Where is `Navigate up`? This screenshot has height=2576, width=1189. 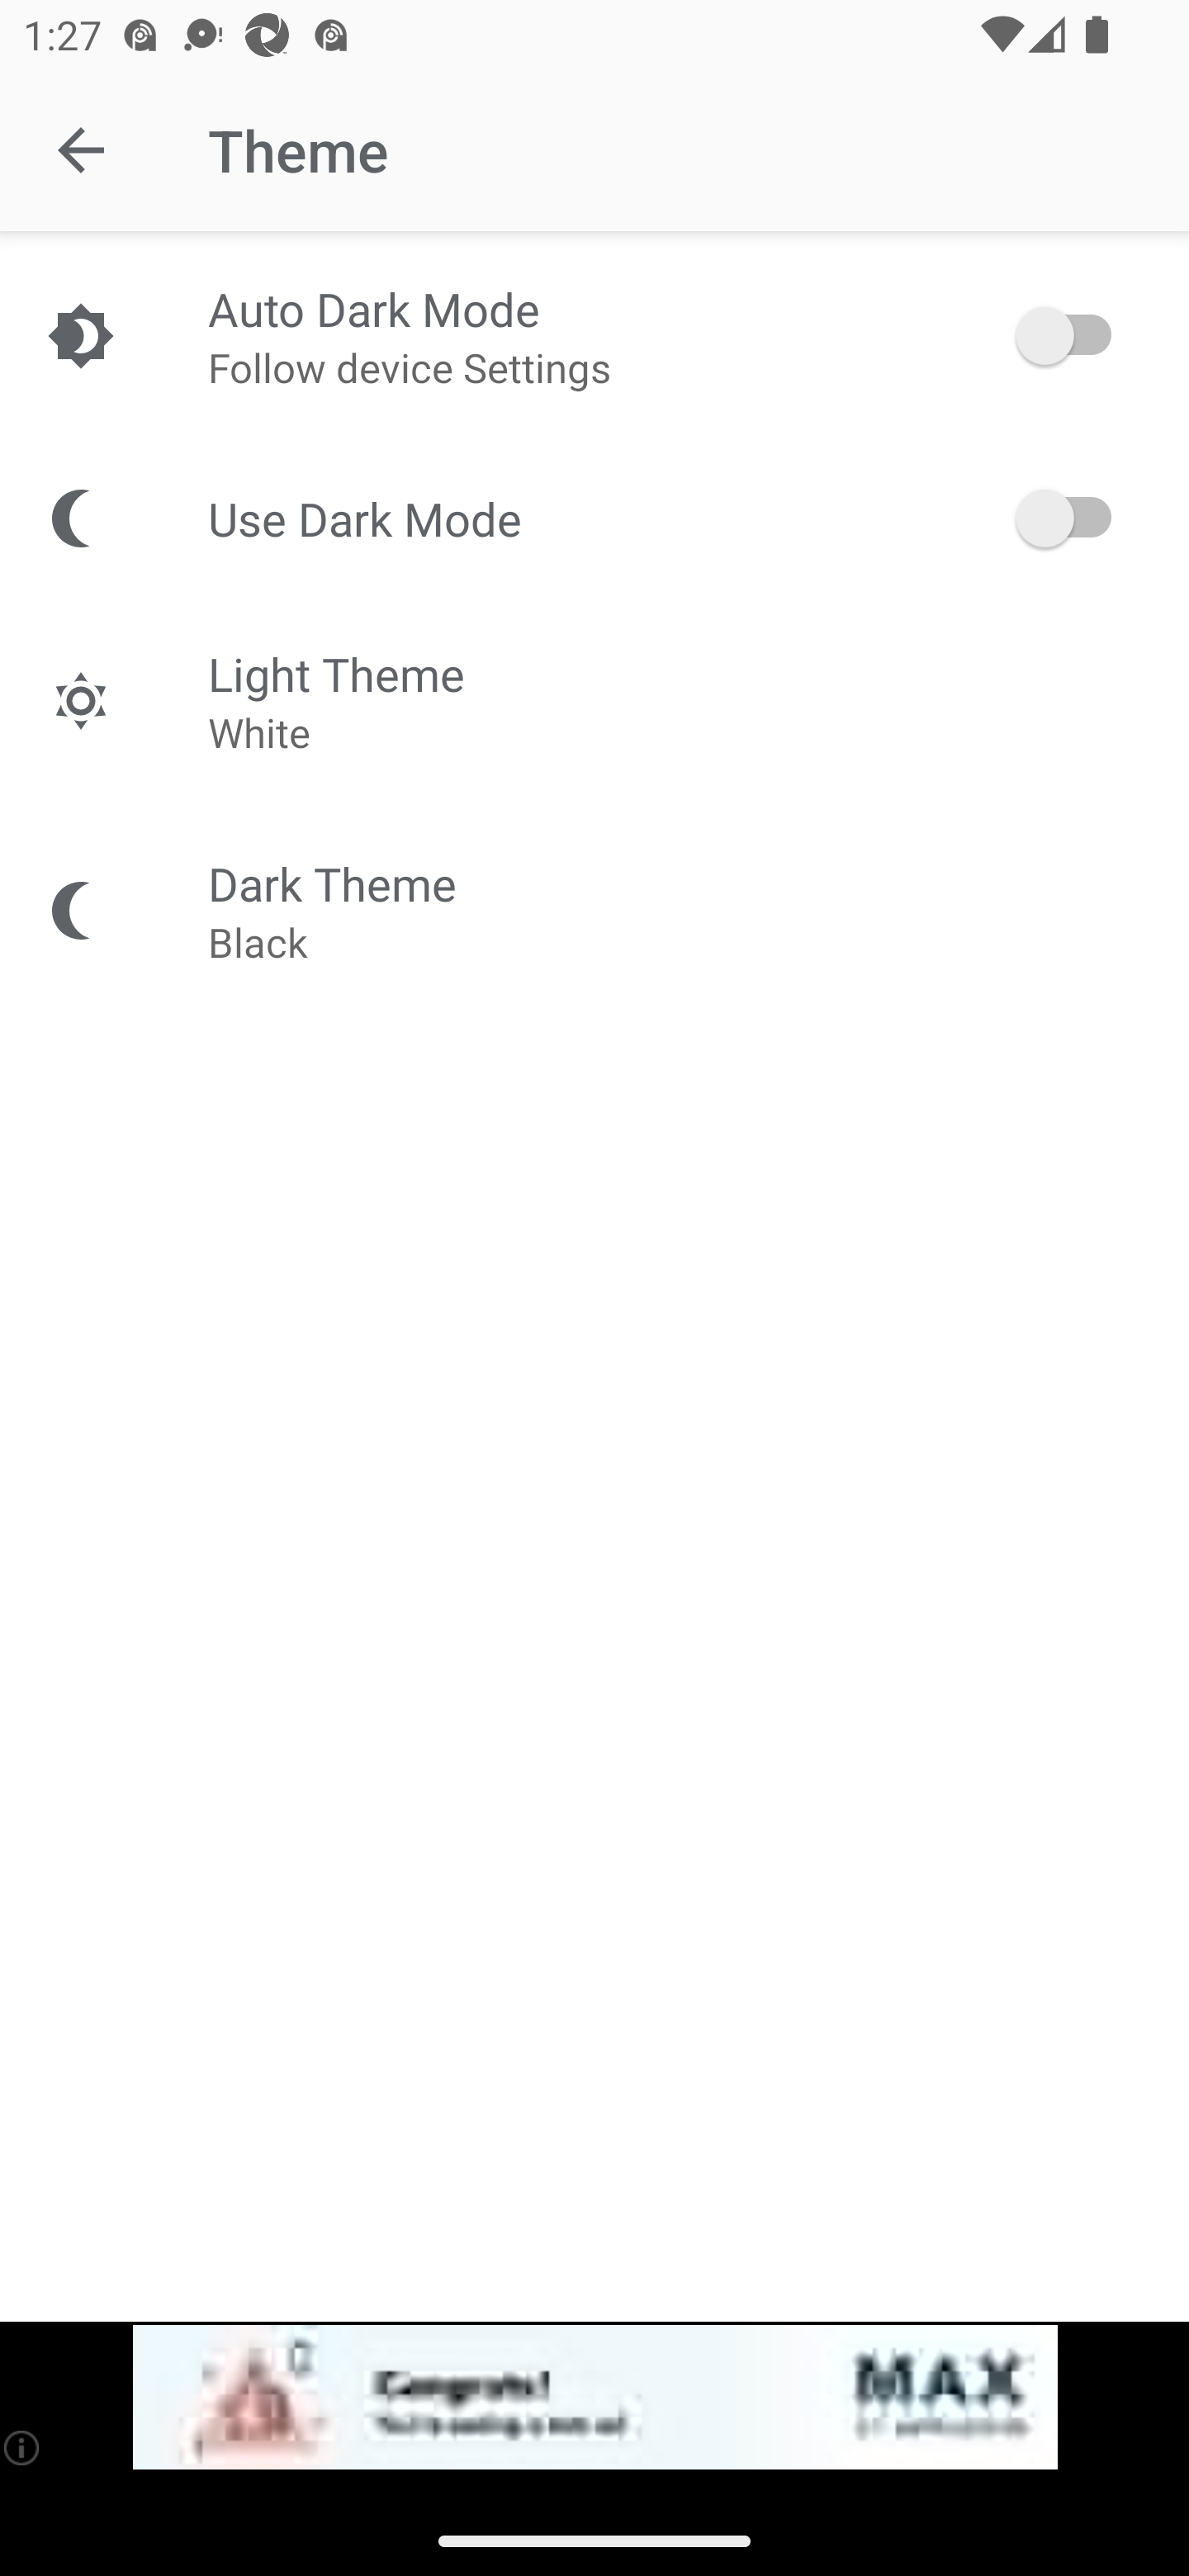
Navigate up is located at coordinates (81, 150).